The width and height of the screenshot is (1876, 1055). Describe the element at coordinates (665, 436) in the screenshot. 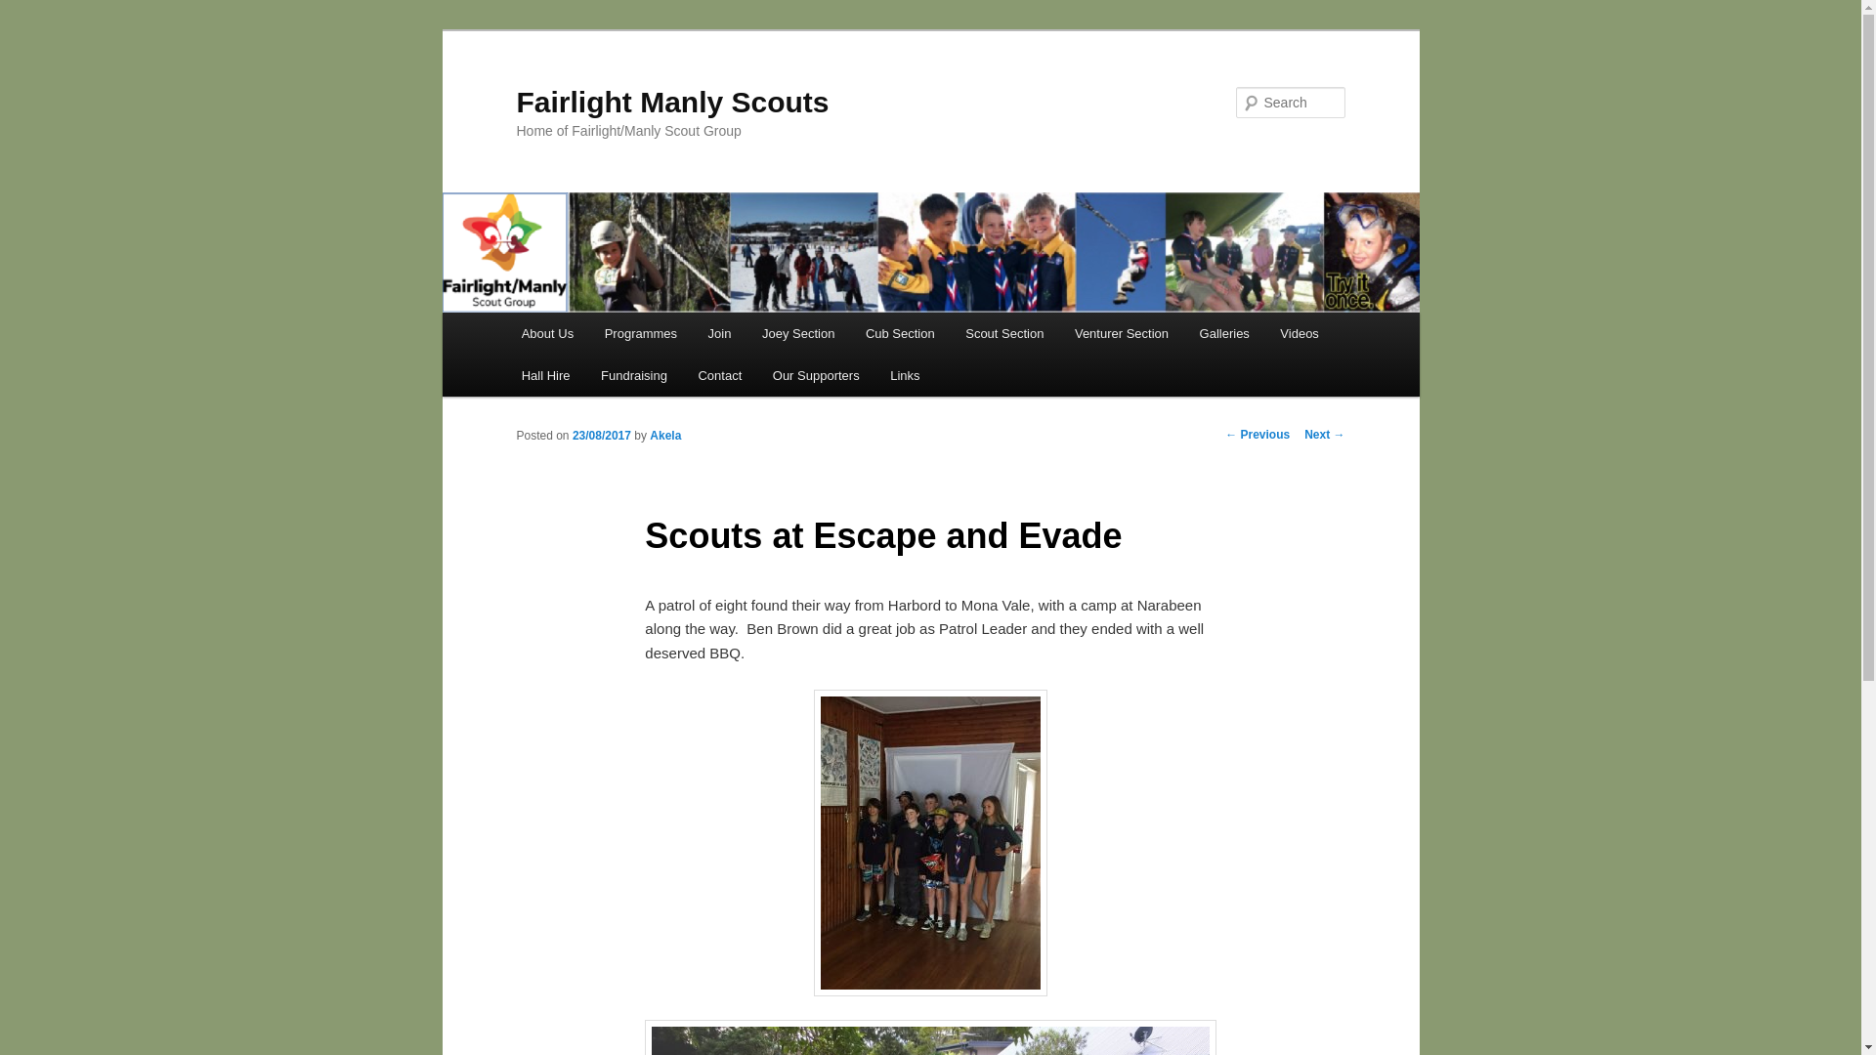

I see `Akela` at that location.